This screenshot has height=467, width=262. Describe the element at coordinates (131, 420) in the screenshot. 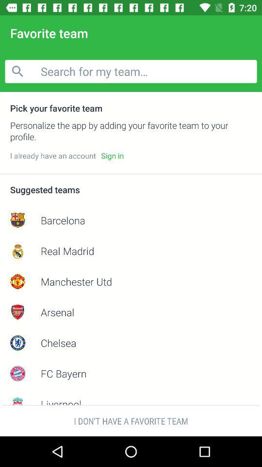

I see `swipe to i don t` at that location.